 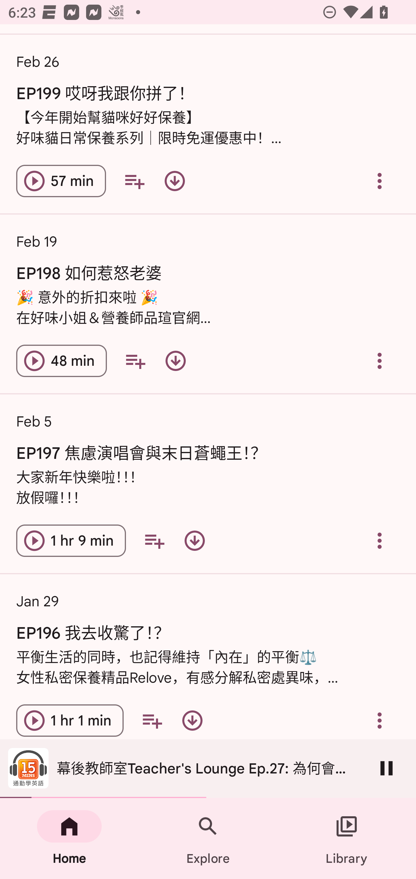 What do you see at coordinates (70, 720) in the screenshot?
I see `Play episode EP196 我去收驚了！？ 1 hr 1 min` at bounding box center [70, 720].